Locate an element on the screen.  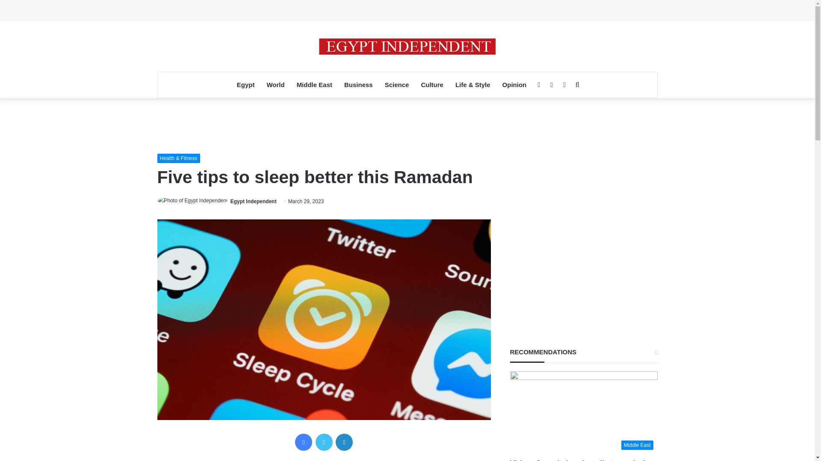
Twitter is located at coordinates (324, 442).